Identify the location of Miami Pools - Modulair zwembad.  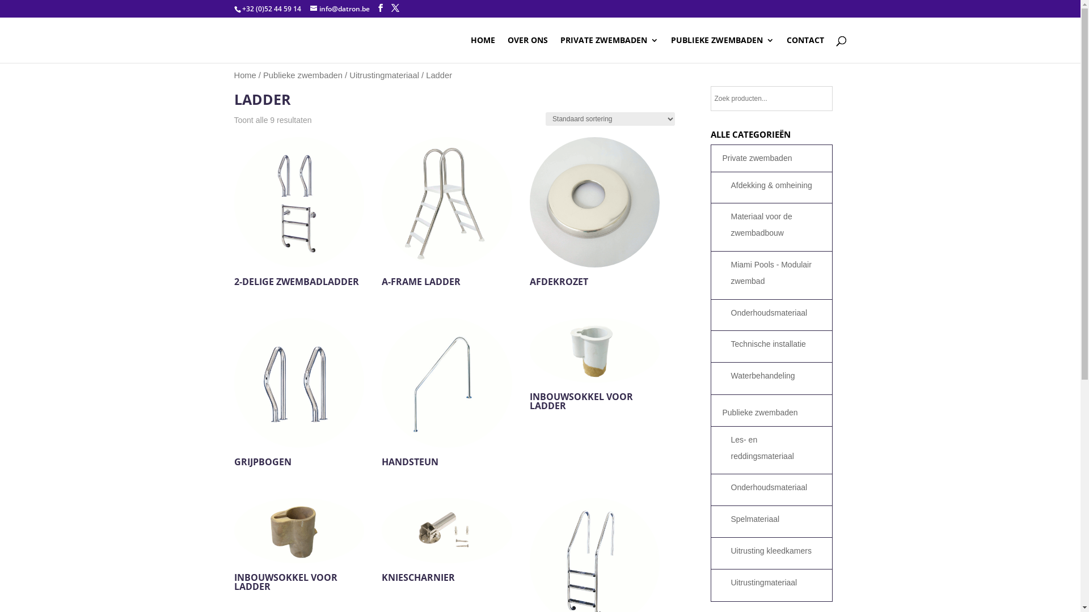
(776, 273).